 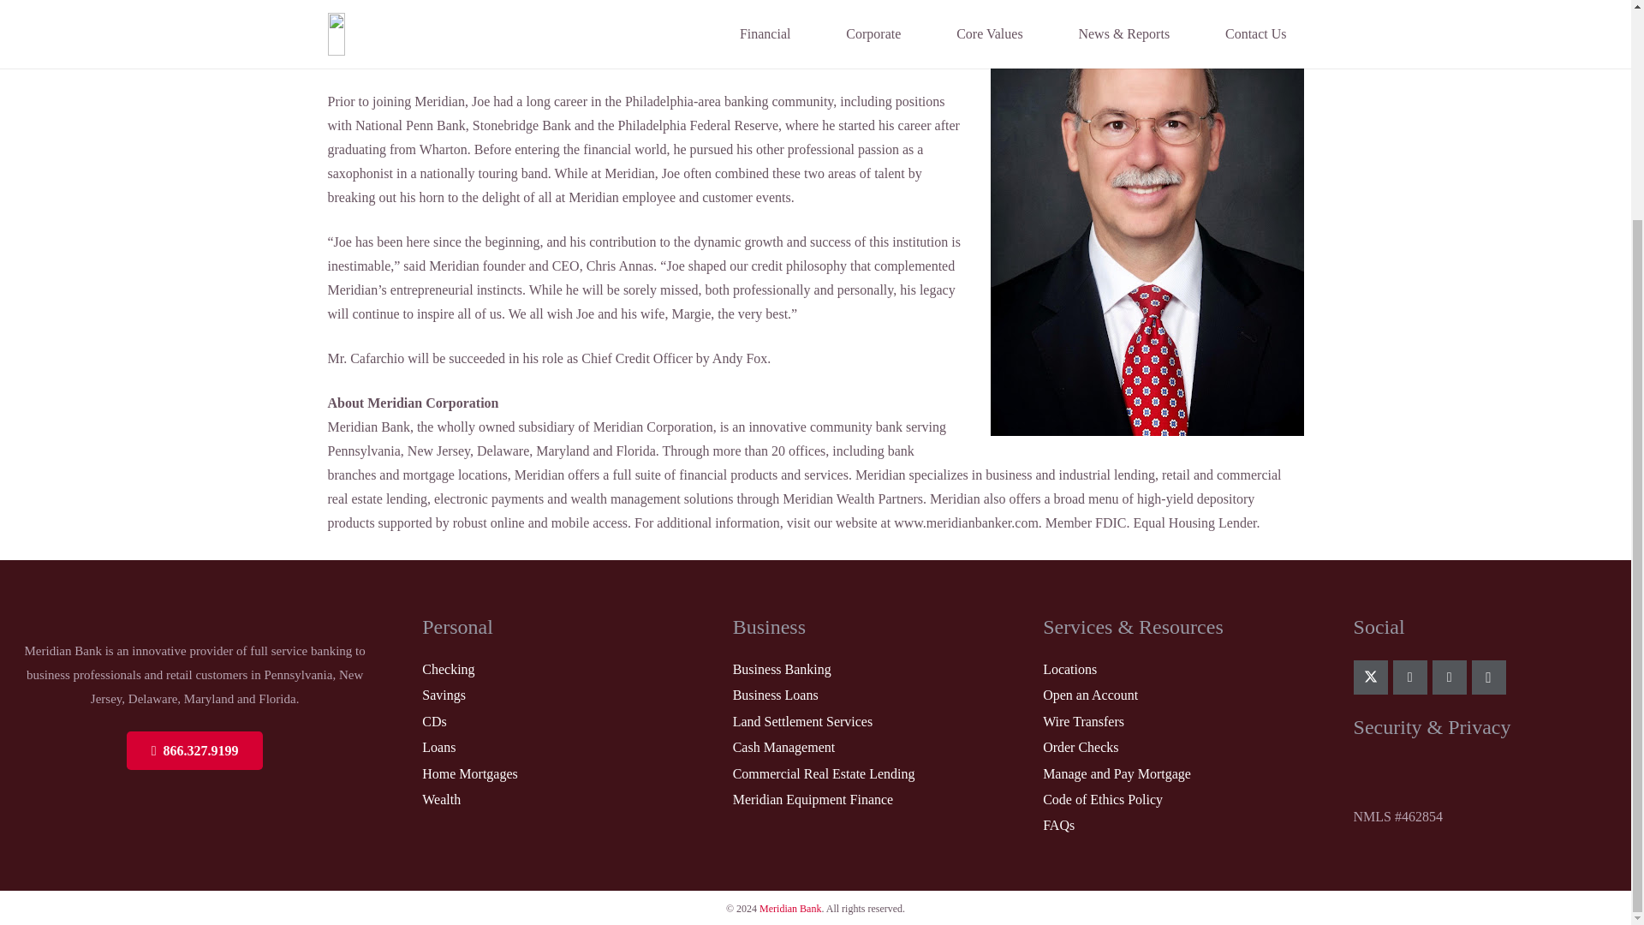 What do you see at coordinates (469, 773) in the screenshot?
I see `Home Mortgages` at bounding box center [469, 773].